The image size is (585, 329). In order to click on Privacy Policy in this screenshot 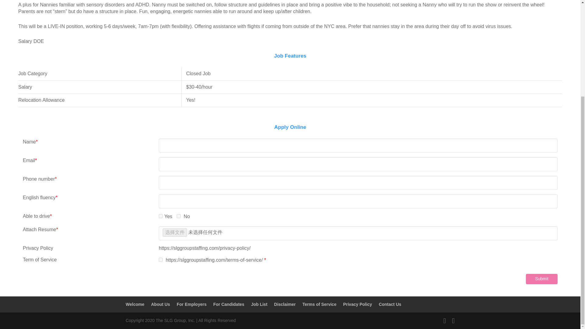, I will do `click(357, 304)`.